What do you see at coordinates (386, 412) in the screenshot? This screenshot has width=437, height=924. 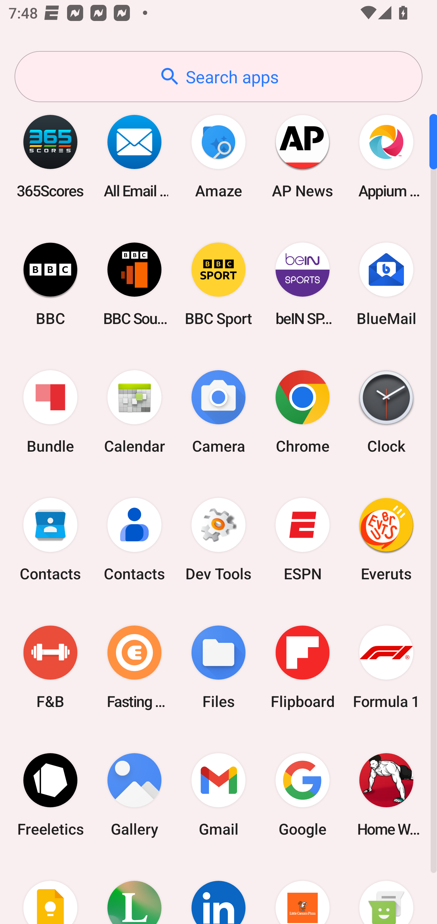 I see `Clock` at bounding box center [386, 412].